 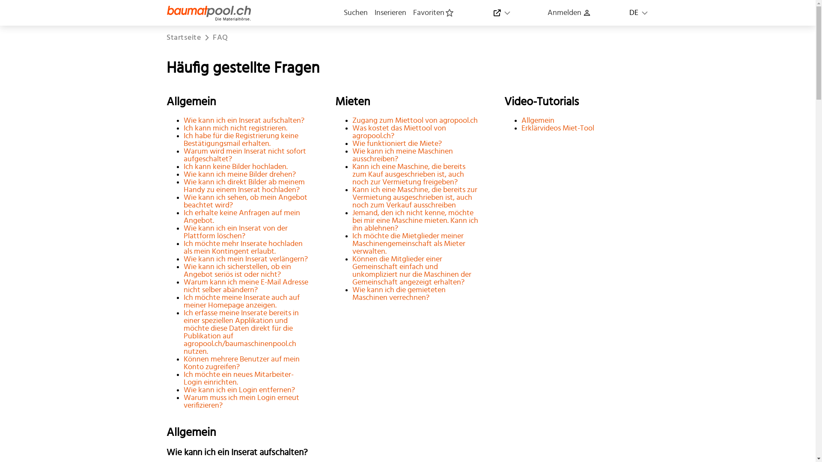 What do you see at coordinates (434, 13) in the screenshot?
I see `Favoriten` at bounding box center [434, 13].